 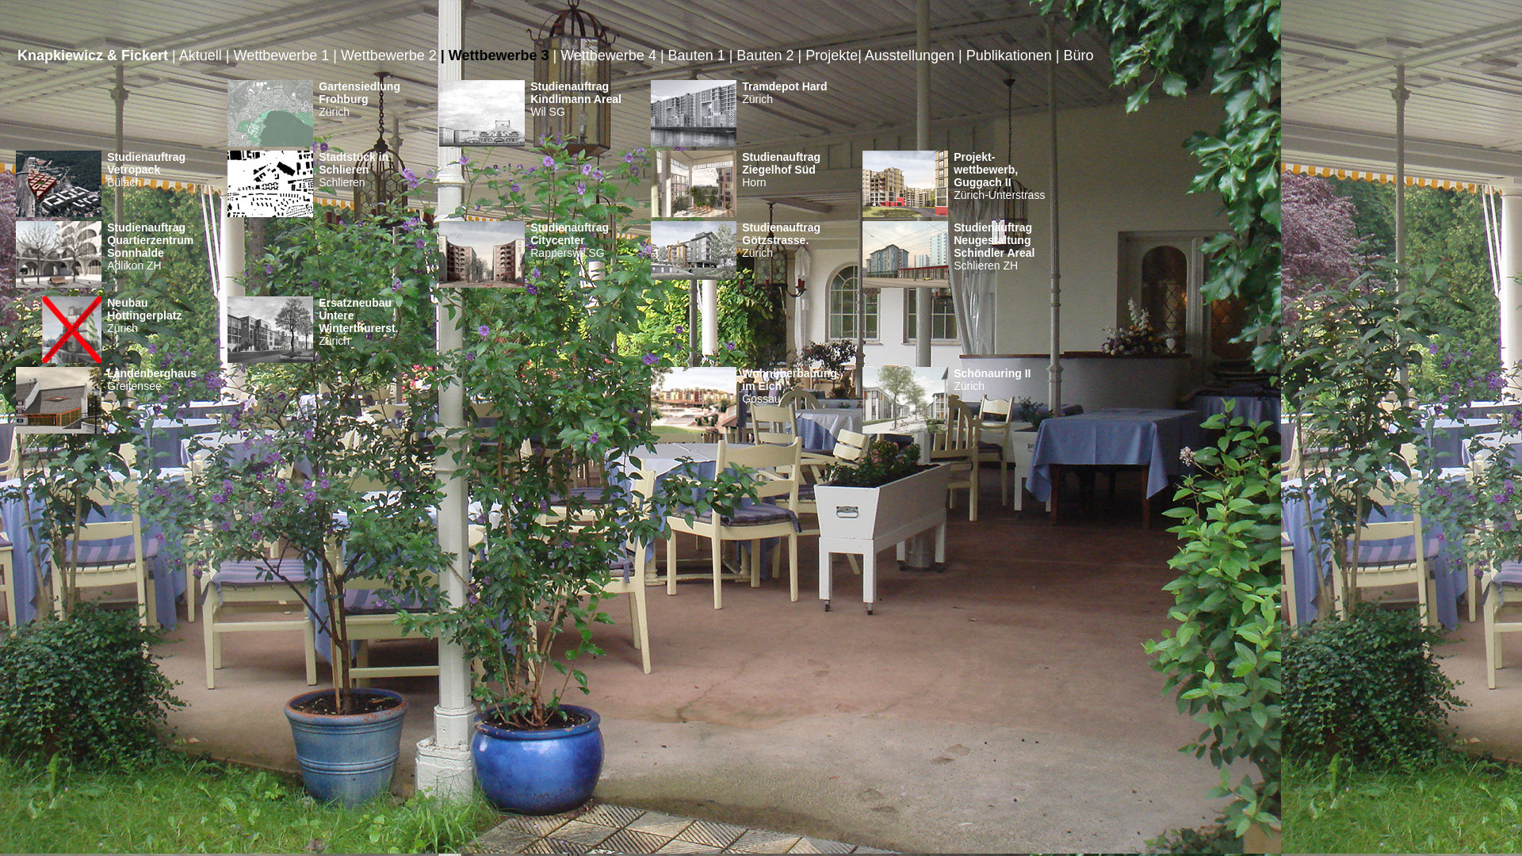 I want to click on | Wettbewerbe 1, so click(x=277, y=55).